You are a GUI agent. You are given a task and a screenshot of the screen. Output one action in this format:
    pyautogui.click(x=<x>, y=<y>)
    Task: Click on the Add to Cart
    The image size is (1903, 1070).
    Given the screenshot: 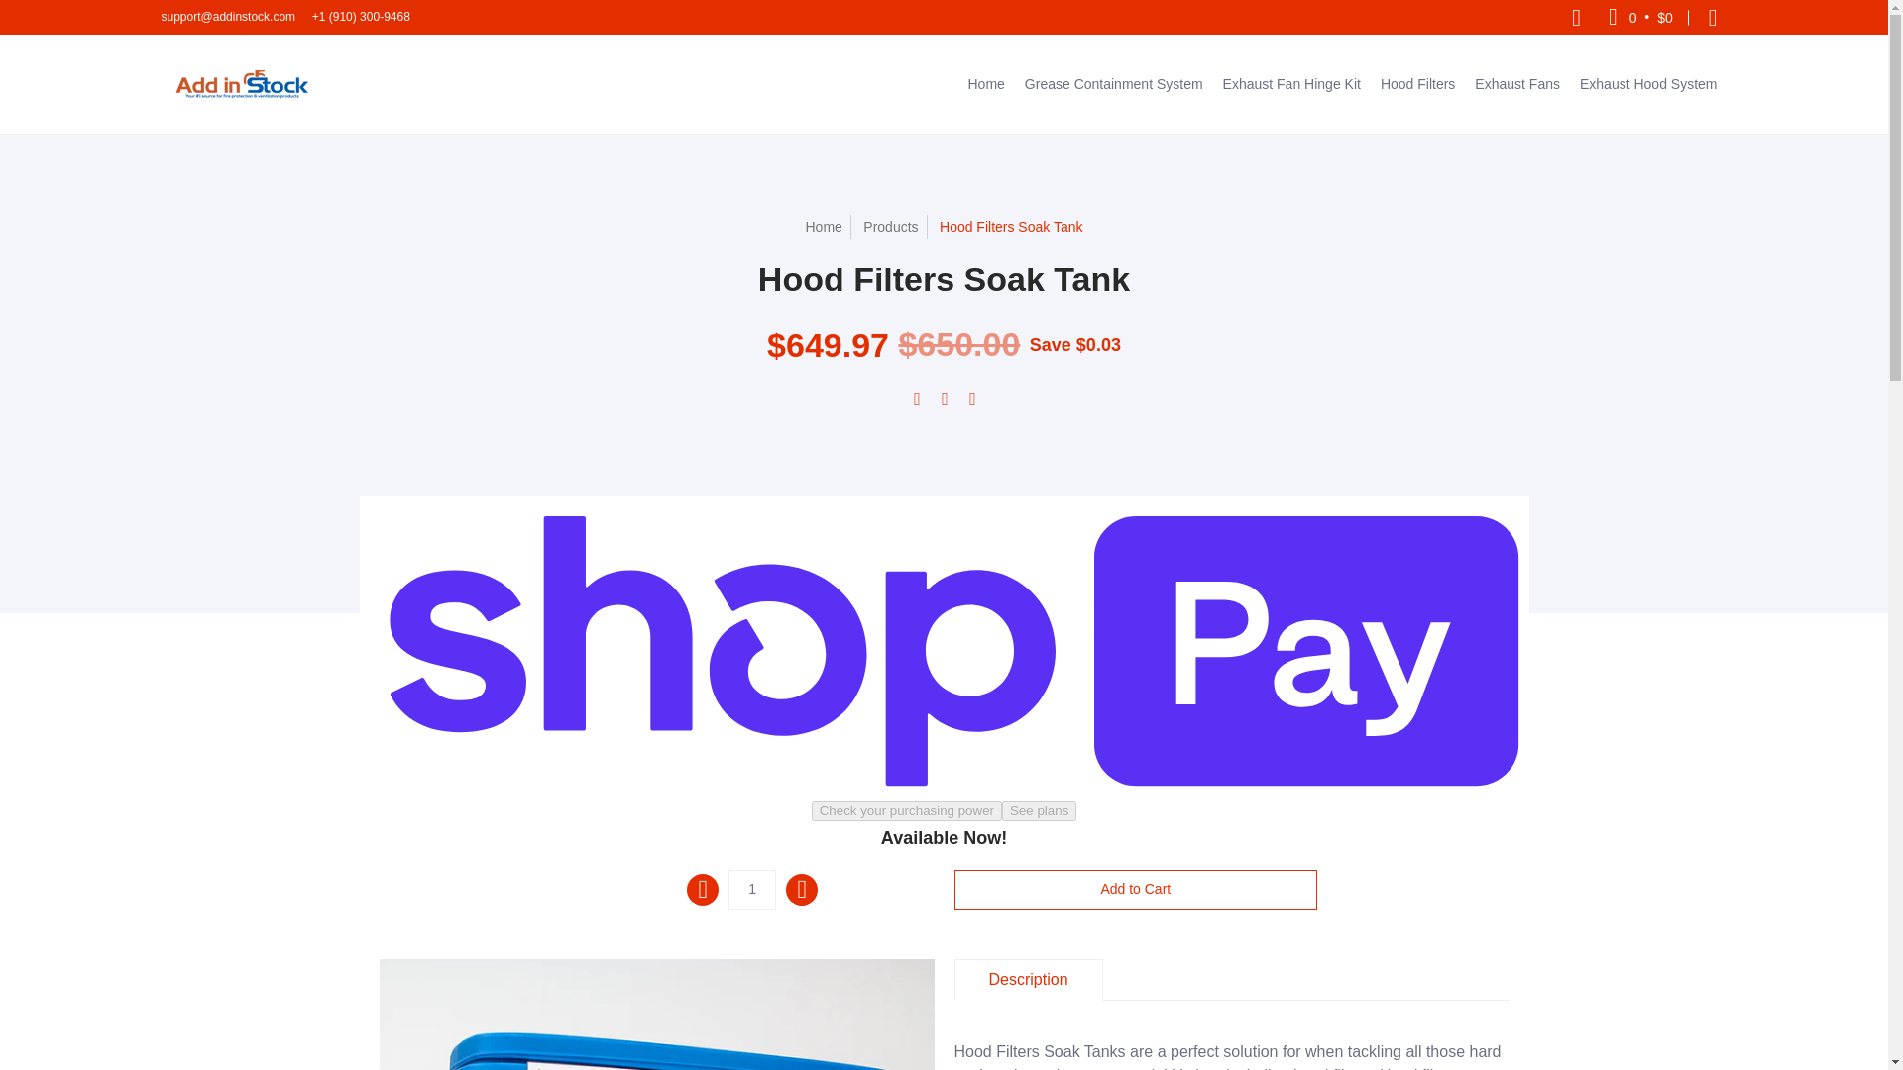 What is the action you would take?
    pyautogui.click(x=1134, y=890)
    